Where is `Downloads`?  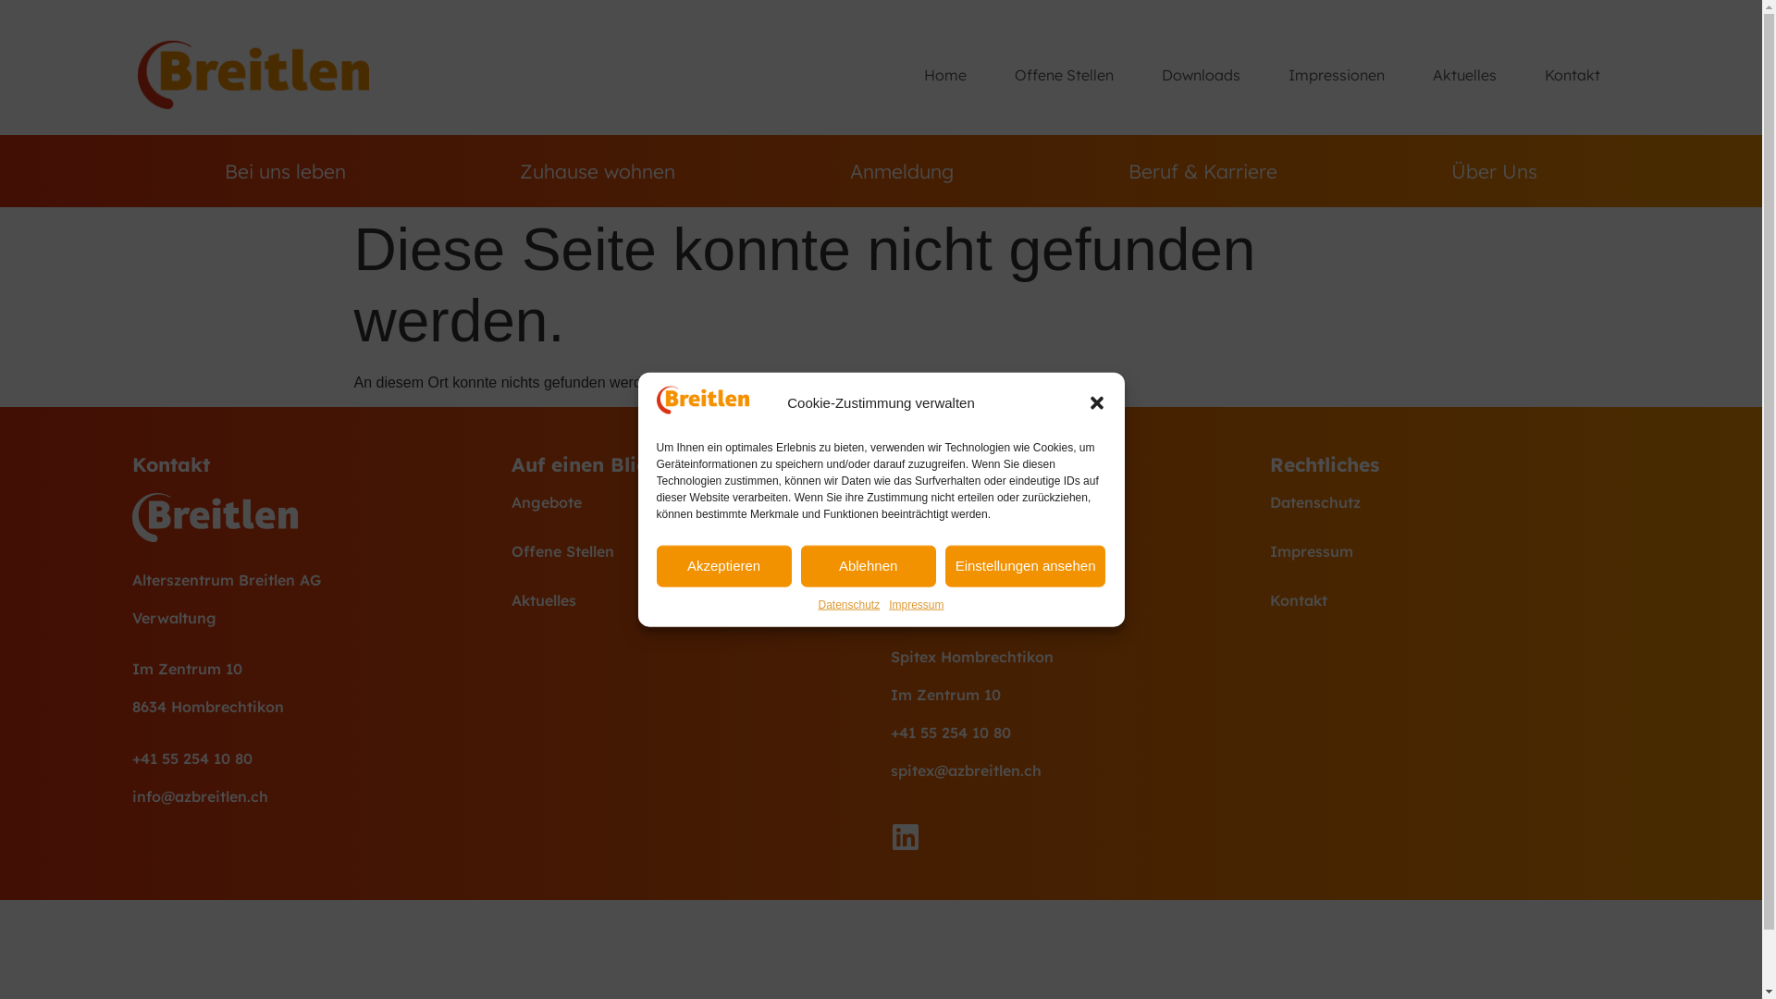
Downloads is located at coordinates (1201, 75).